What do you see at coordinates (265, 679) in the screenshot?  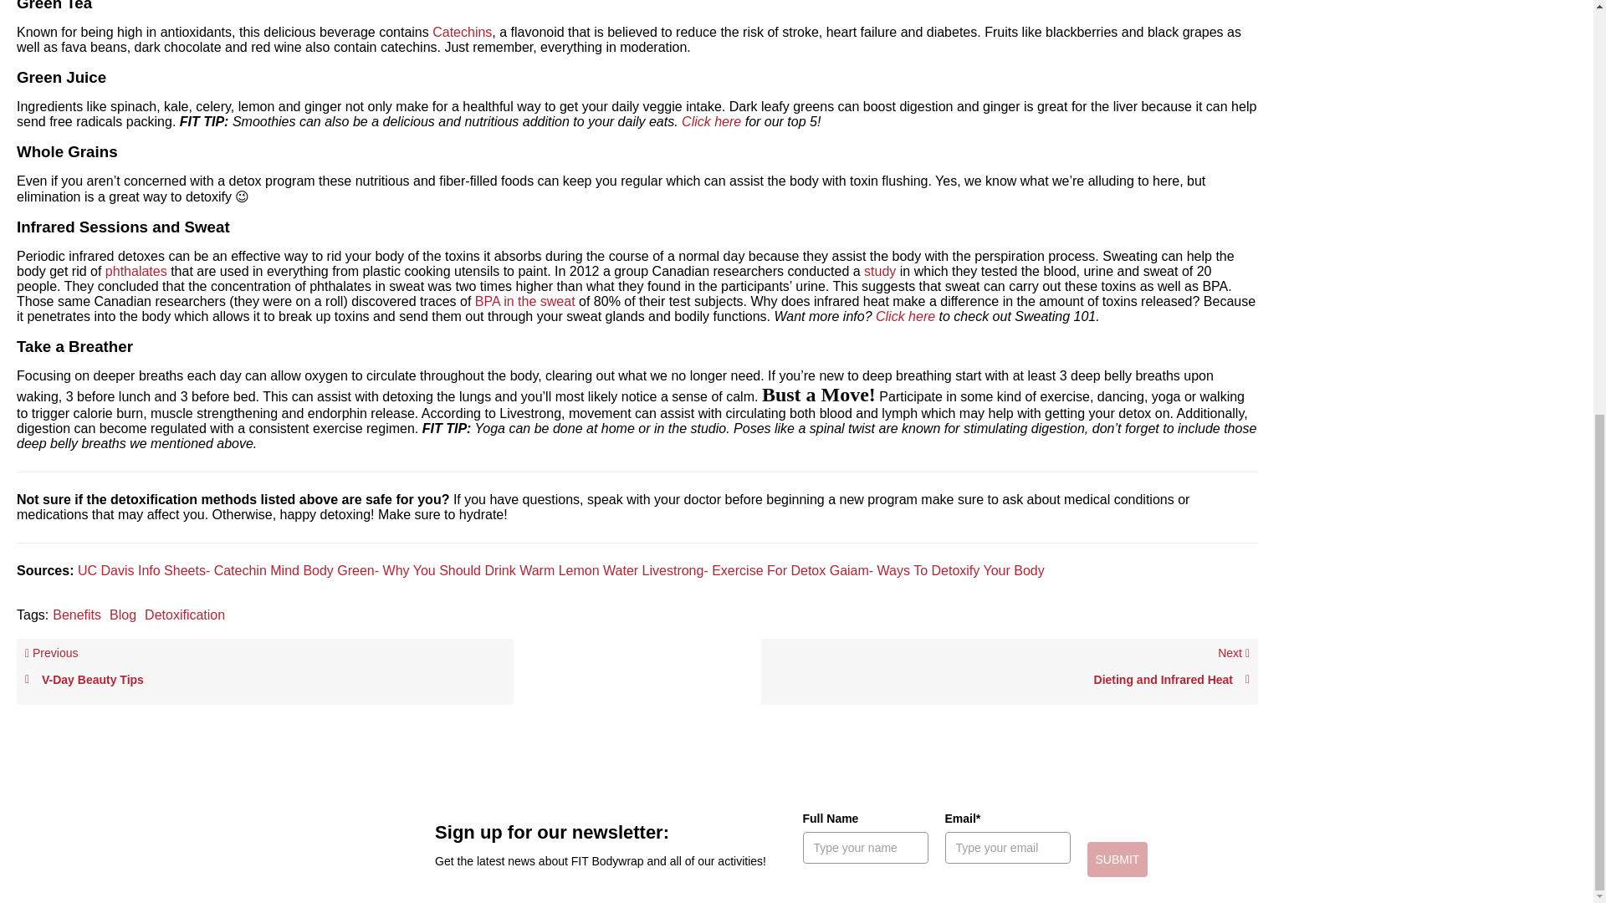 I see `V-Day Beauty Tips` at bounding box center [265, 679].